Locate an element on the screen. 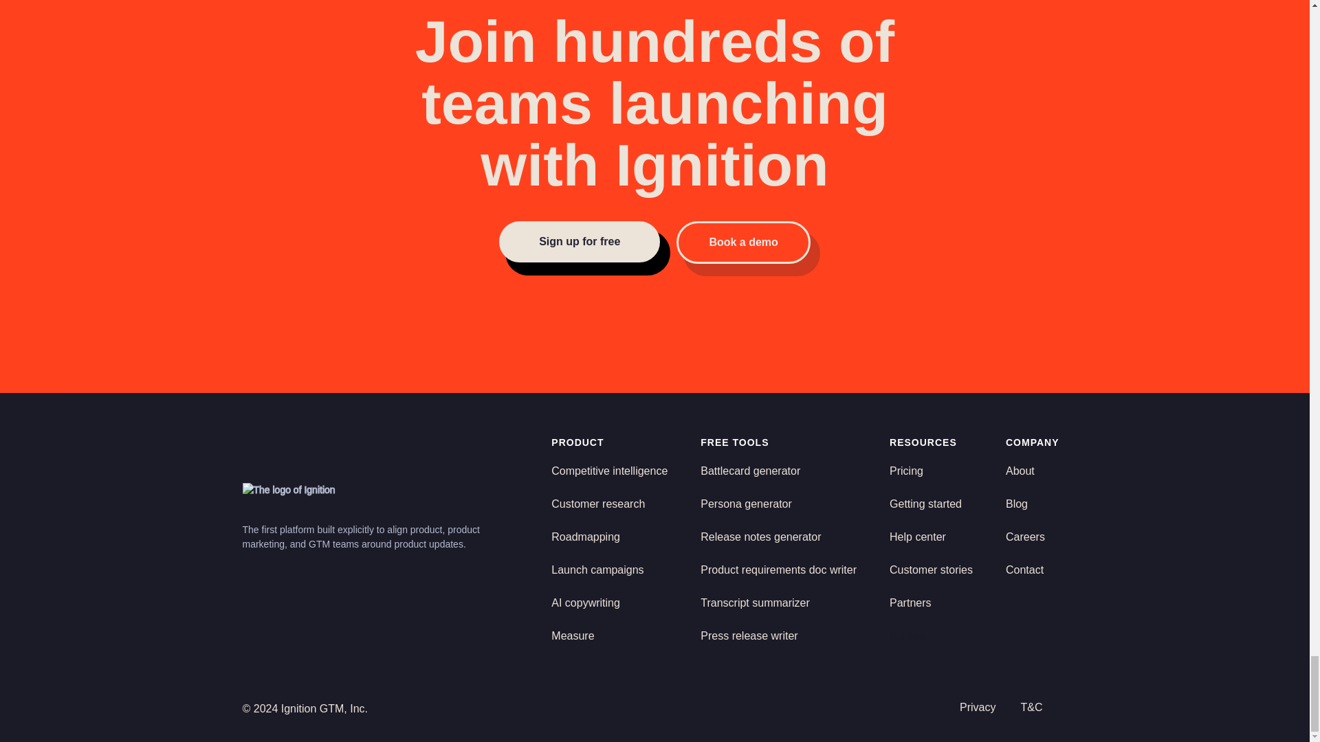  AI copywriting is located at coordinates (586, 603).